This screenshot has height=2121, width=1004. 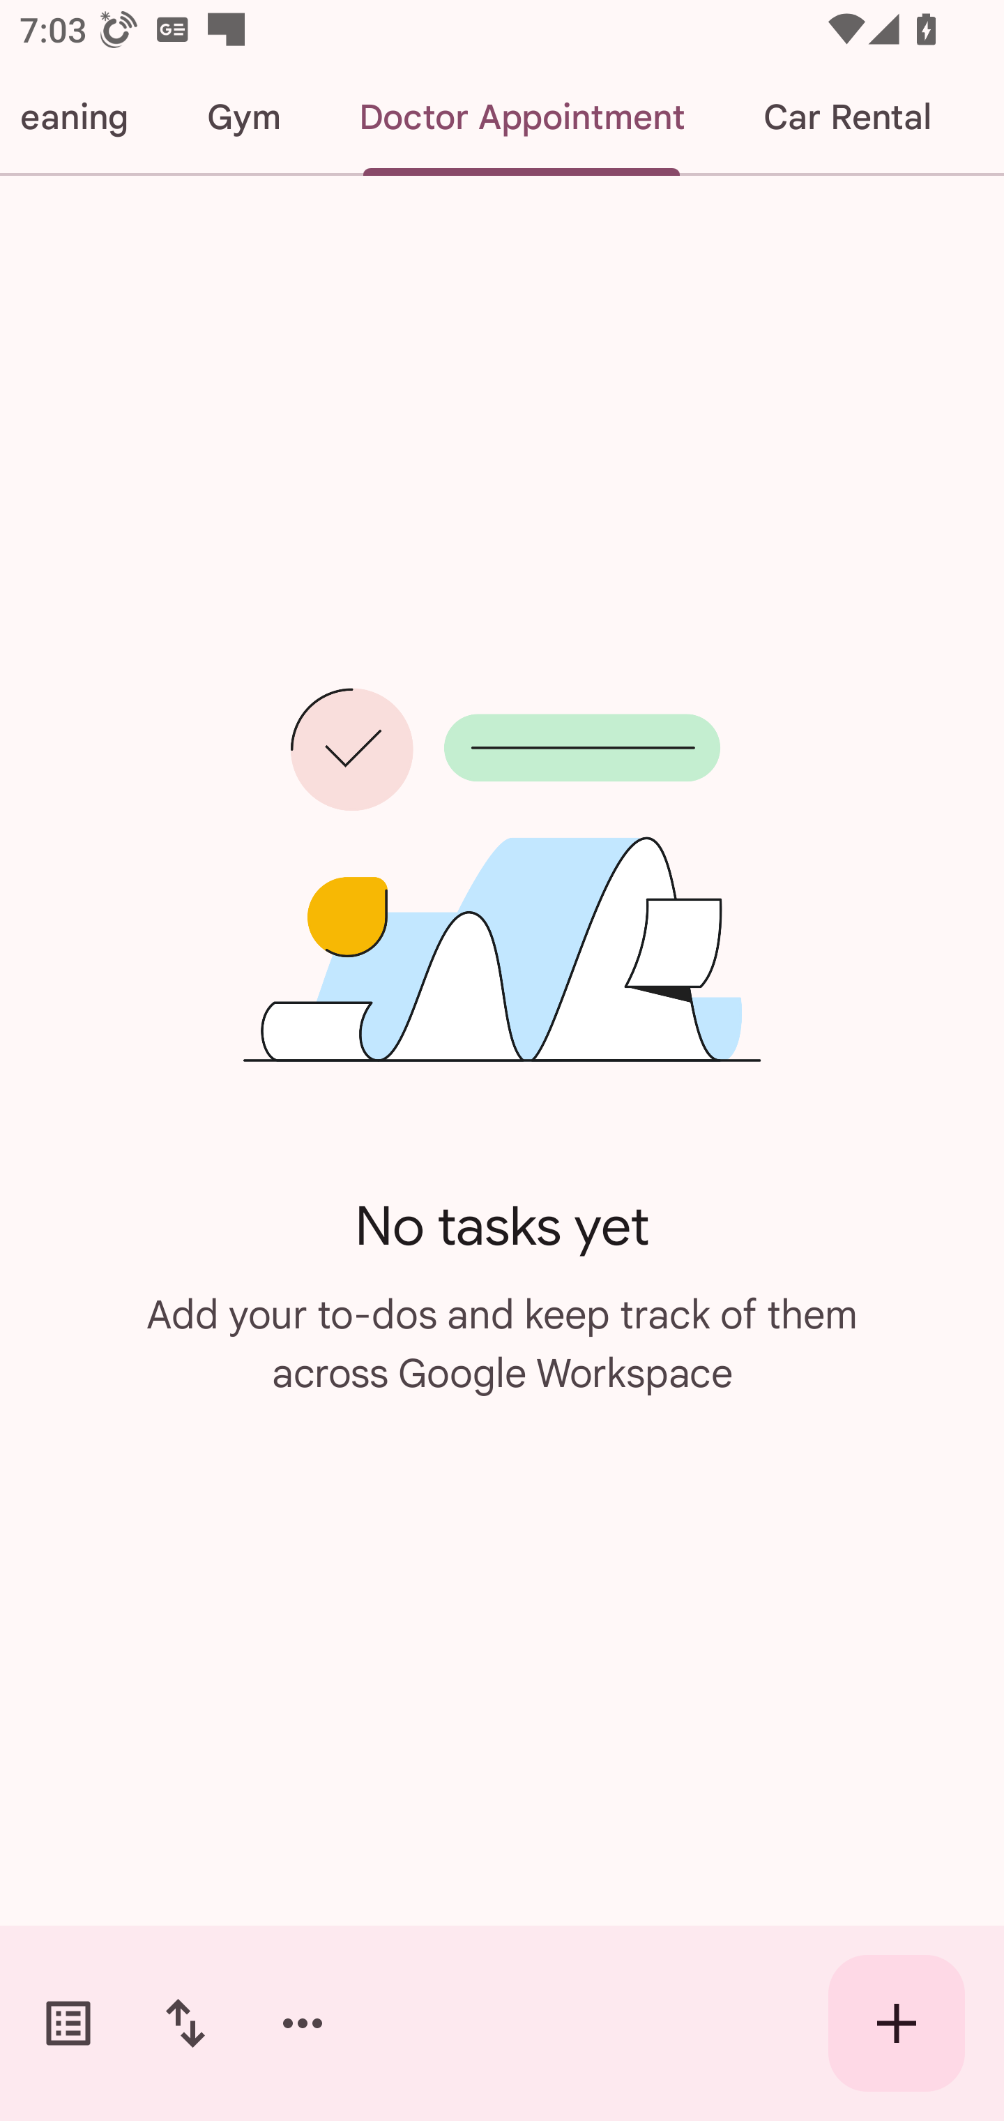 What do you see at coordinates (84, 117) in the screenshot?
I see `Cleaning` at bounding box center [84, 117].